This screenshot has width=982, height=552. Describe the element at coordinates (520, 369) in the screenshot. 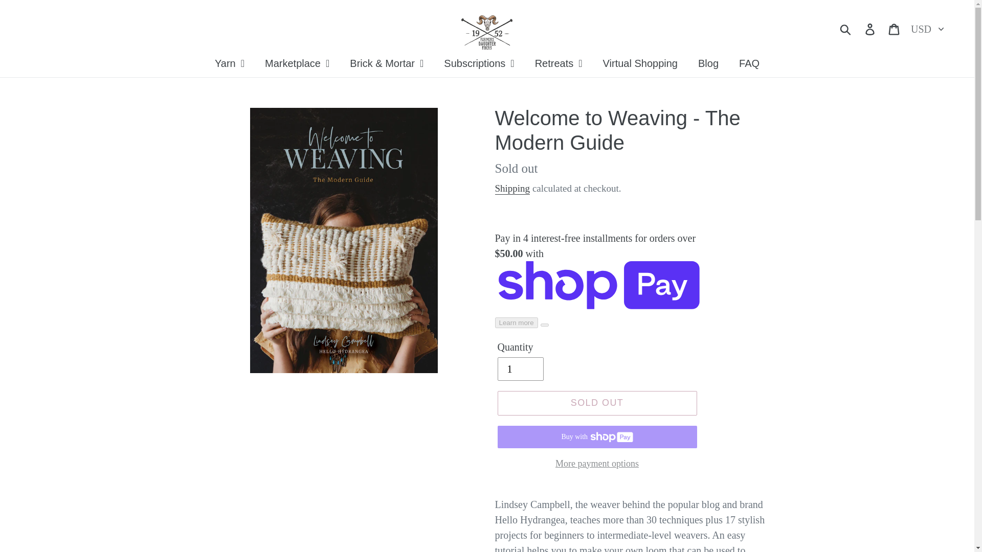

I see `1` at that location.